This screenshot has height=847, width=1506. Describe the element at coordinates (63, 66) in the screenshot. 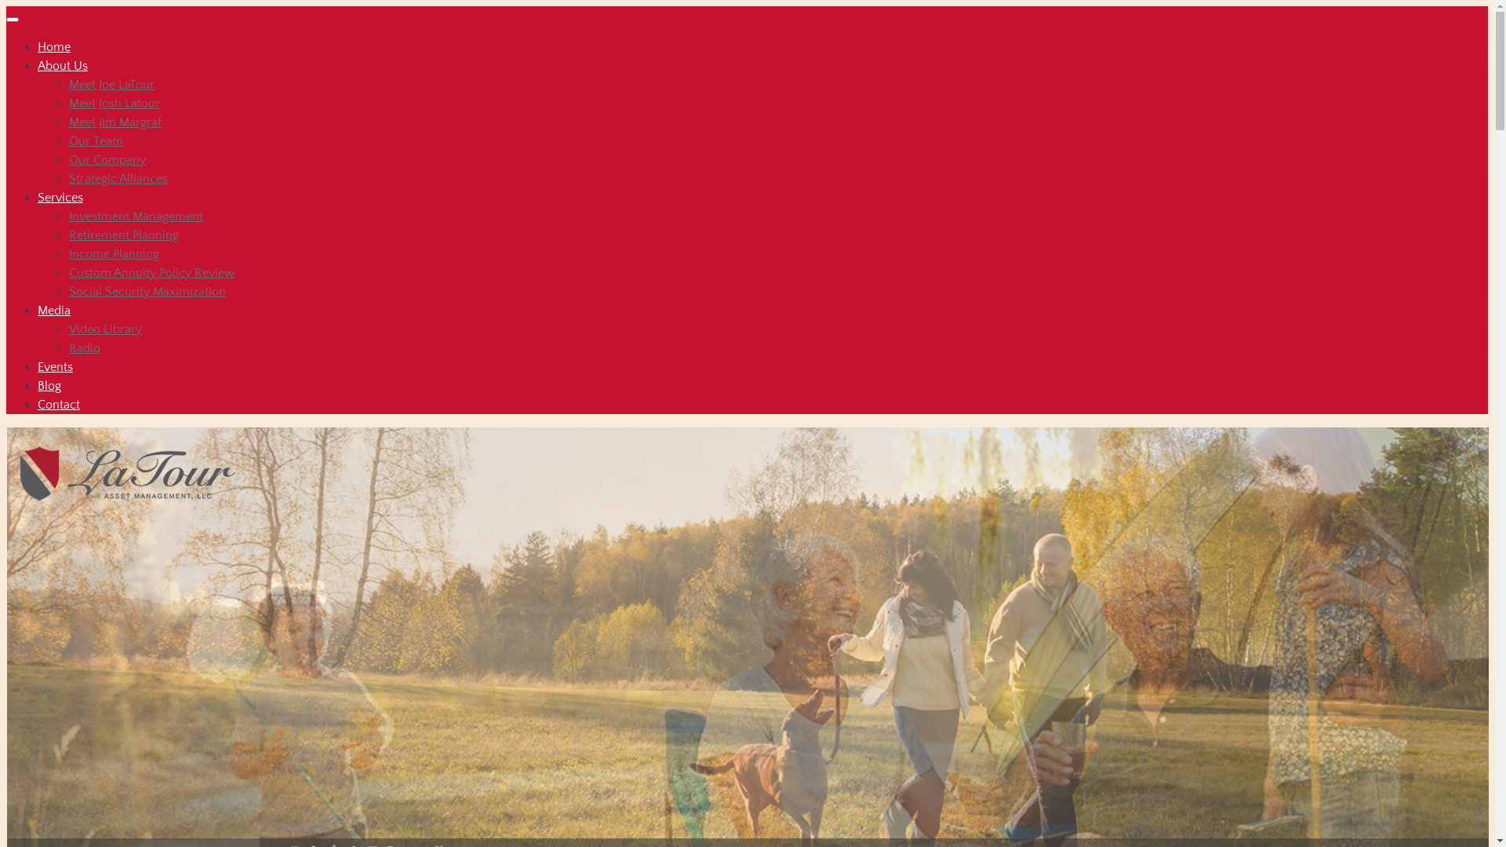

I see `About Us` at that location.